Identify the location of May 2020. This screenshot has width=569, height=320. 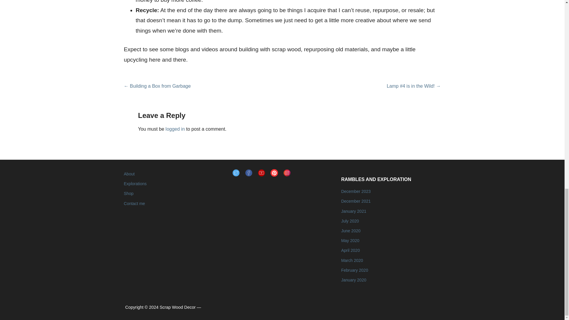
(350, 240).